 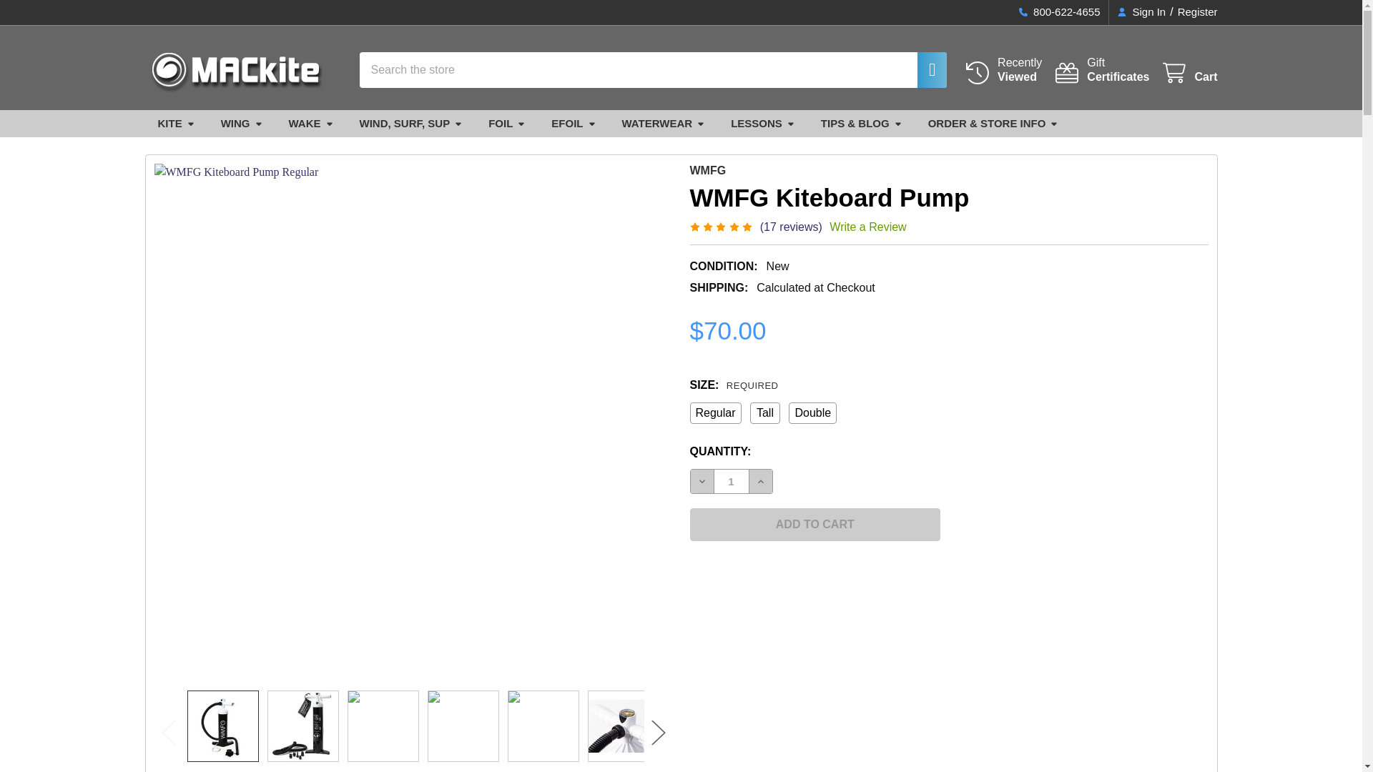 What do you see at coordinates (222, 726) in the screenshot?
I see `WMFG Kiteboard Pump Regular` at bounding box center [222, 726].